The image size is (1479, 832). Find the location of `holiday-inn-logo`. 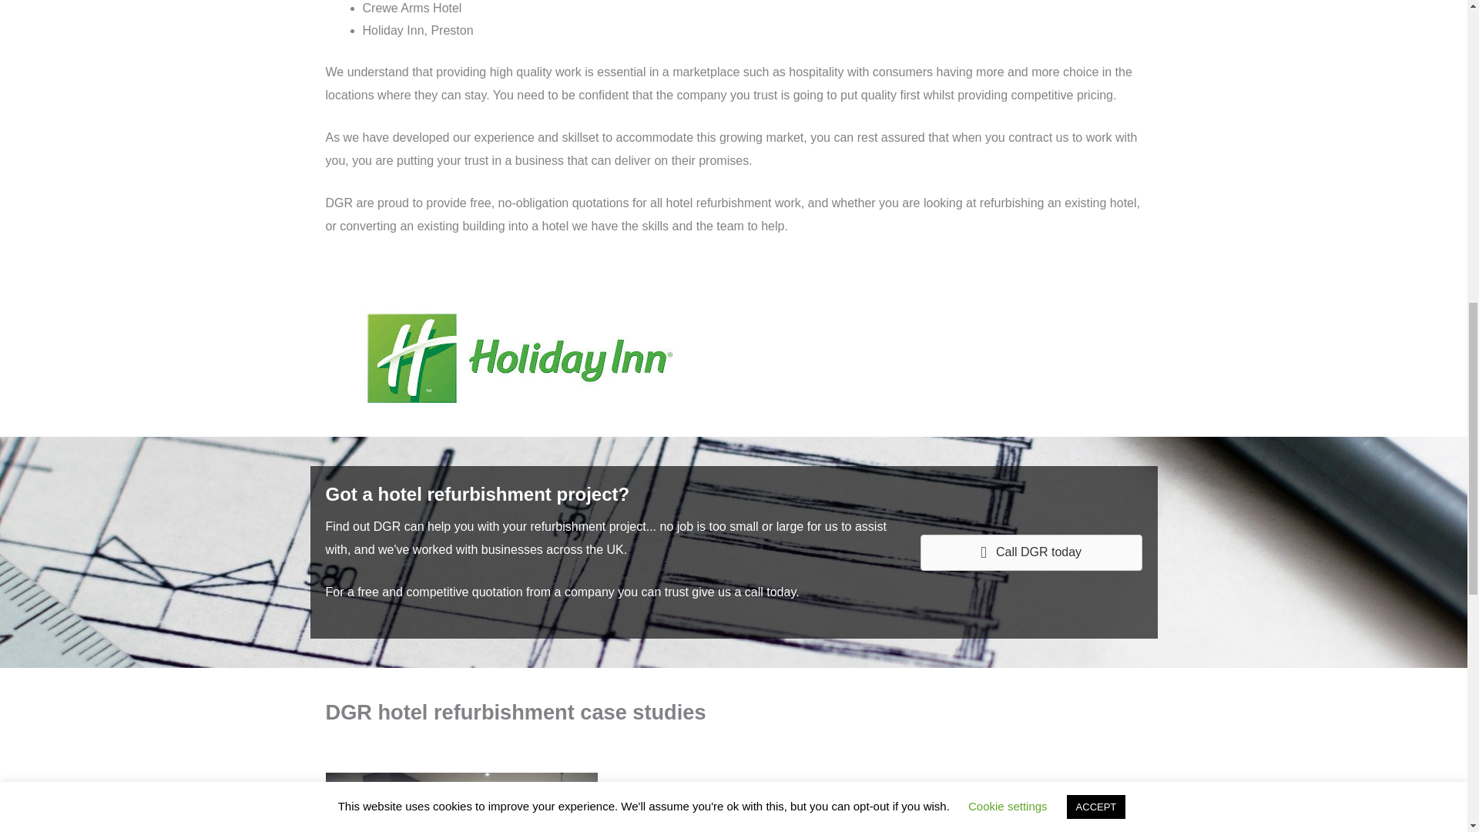

holiday-inn-logo is located at coordinates (521, 358).